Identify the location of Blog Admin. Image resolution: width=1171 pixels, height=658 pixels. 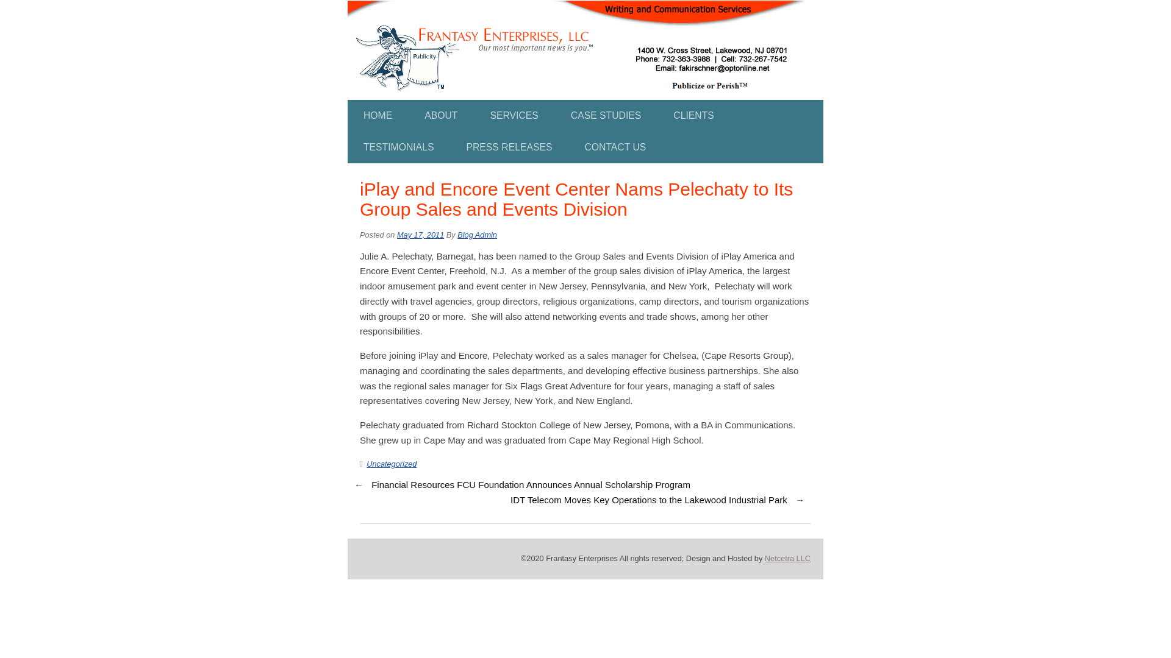
(477, 235).